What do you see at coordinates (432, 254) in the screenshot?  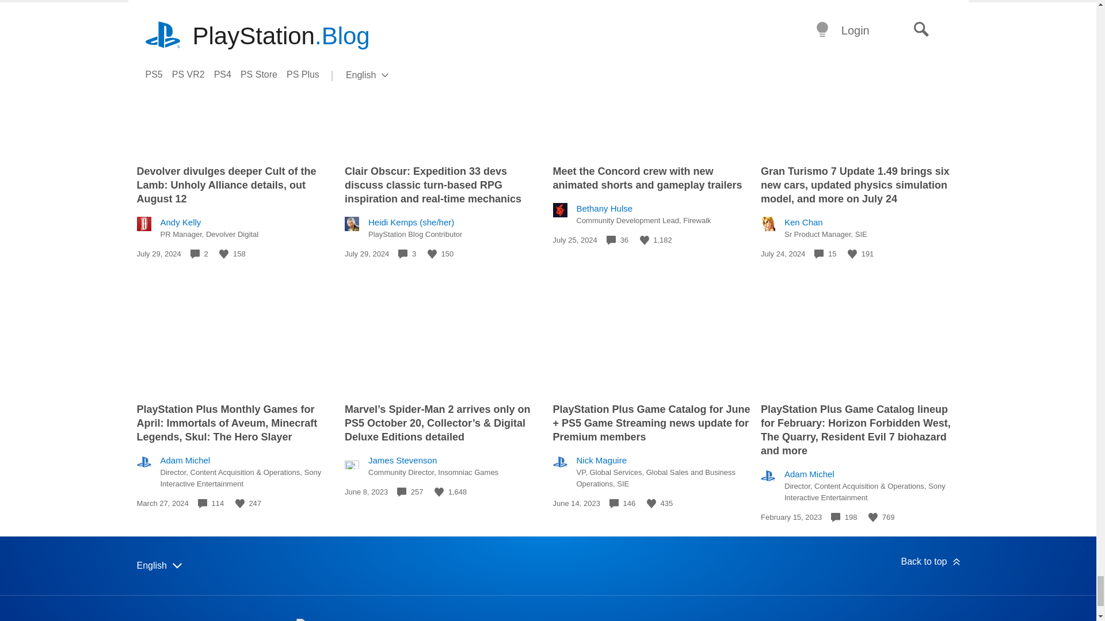 I see `Like this` at bounding box center [432, 254].